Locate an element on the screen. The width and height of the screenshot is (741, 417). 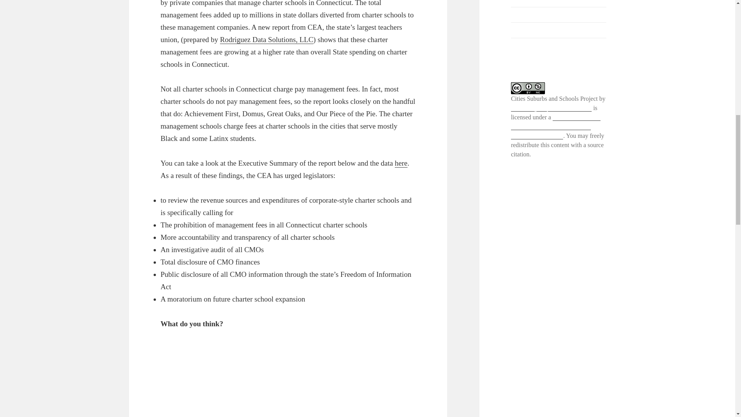
Comments feed is located at coordinates (530, 30).